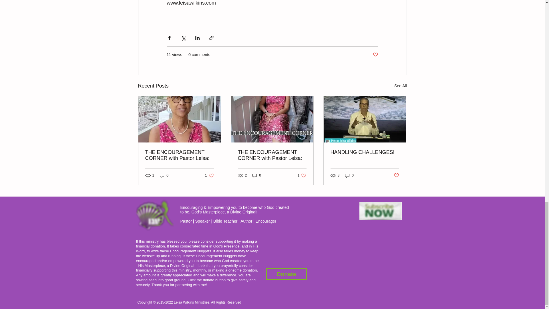 This screenshot has width=549, height=309. Describe the element at coordinates (349, 175) in the screenshot. I see `0` at that location.